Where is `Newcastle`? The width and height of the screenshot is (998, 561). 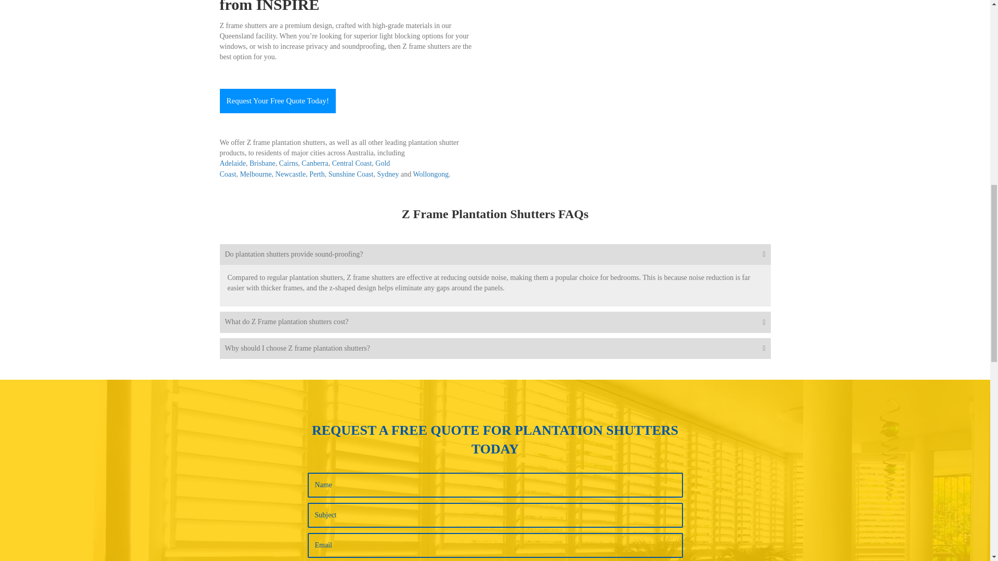
Newcastle is located at coordinates (290, 175).